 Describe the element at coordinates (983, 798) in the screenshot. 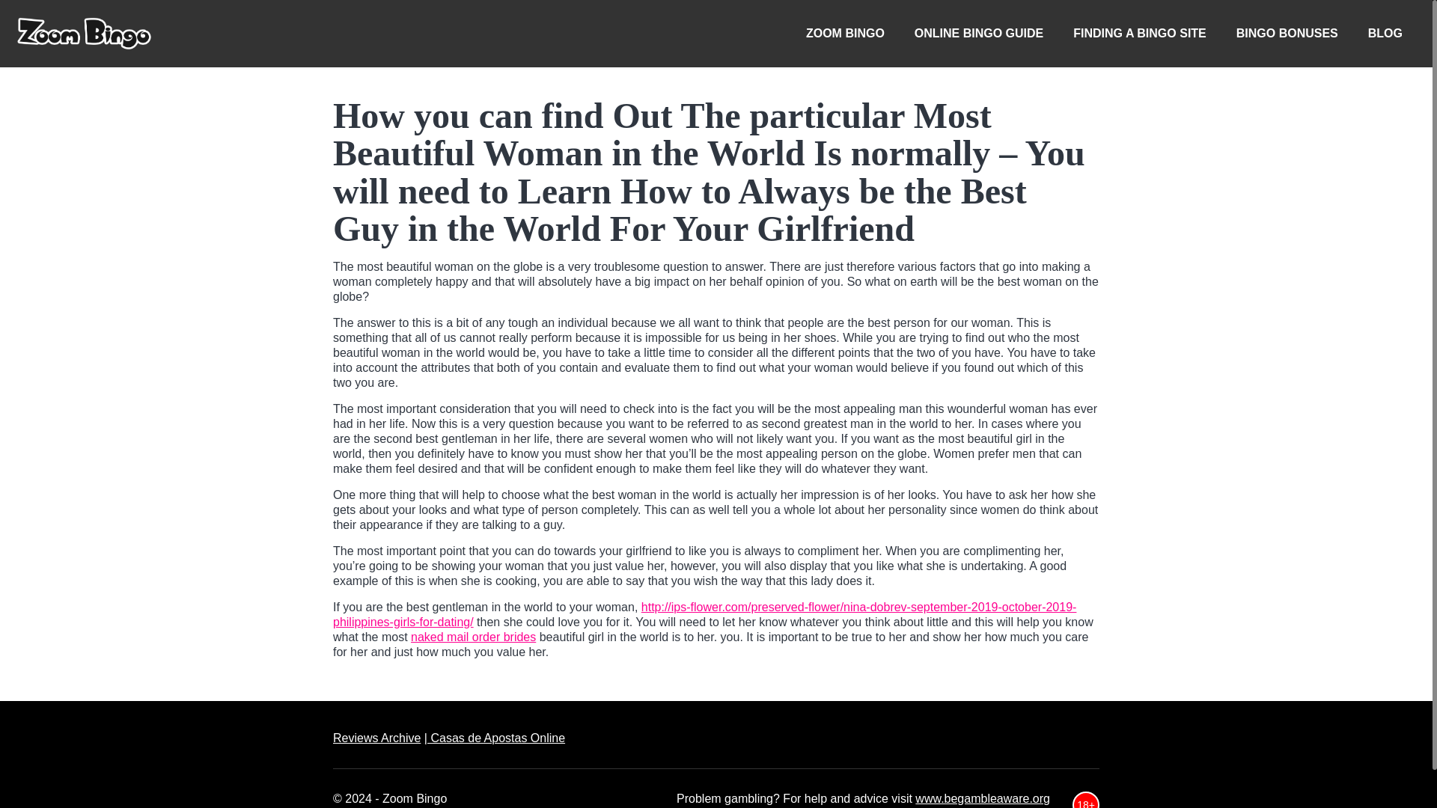

I see `www.begambleaware.org` at that location.